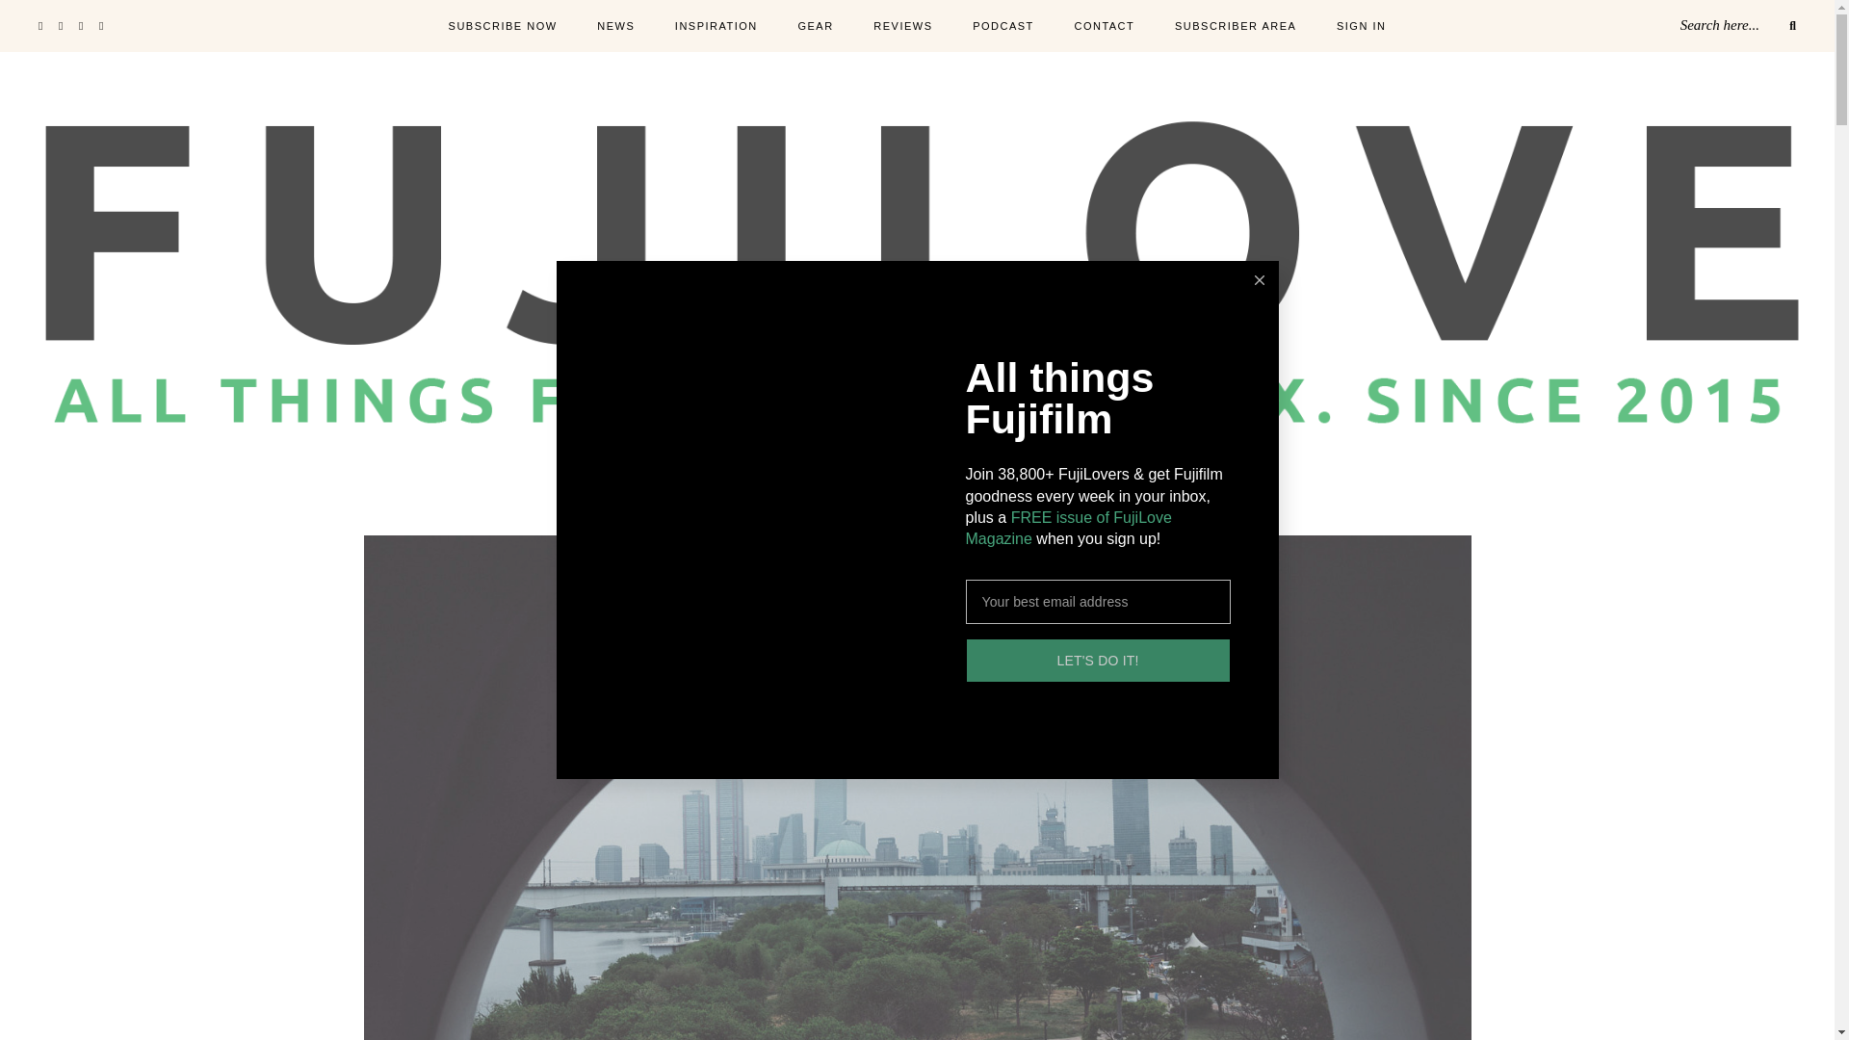 This screenshot has height=1040, width=1849. I want to click on CONTACT, so click(1104, 27).